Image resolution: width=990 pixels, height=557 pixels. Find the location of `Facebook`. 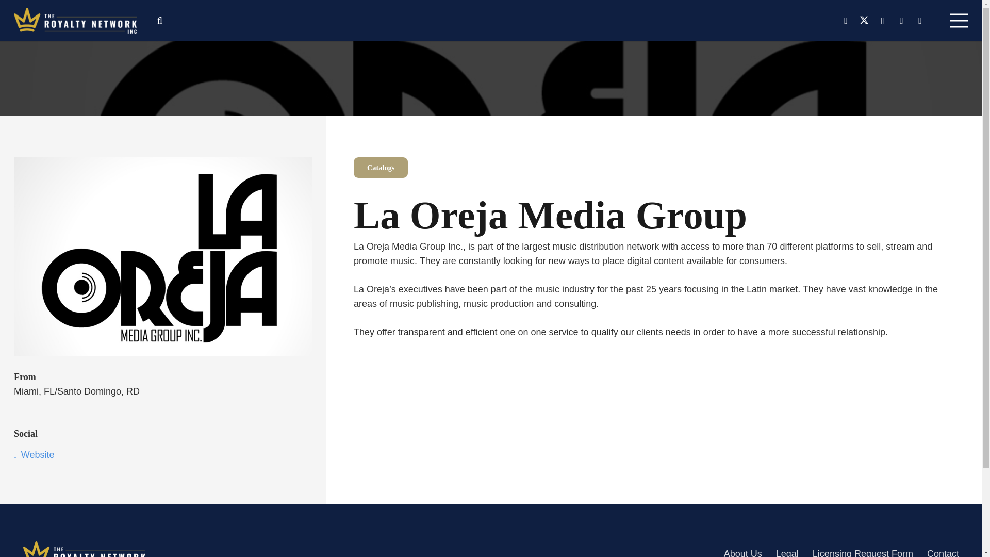

Facebook is located at coordinates (846, 21).